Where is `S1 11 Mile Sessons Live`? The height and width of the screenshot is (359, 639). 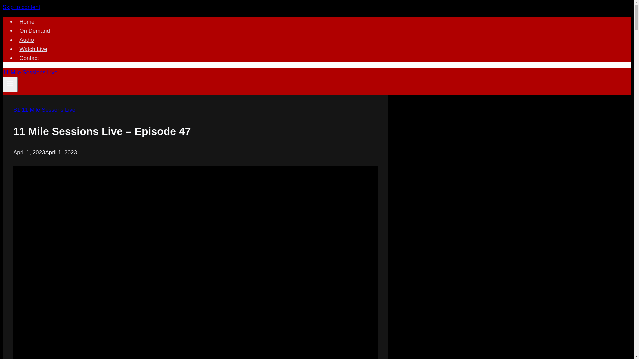 S1 11 Mile Sessons Live is located at coordinates (44, 110).